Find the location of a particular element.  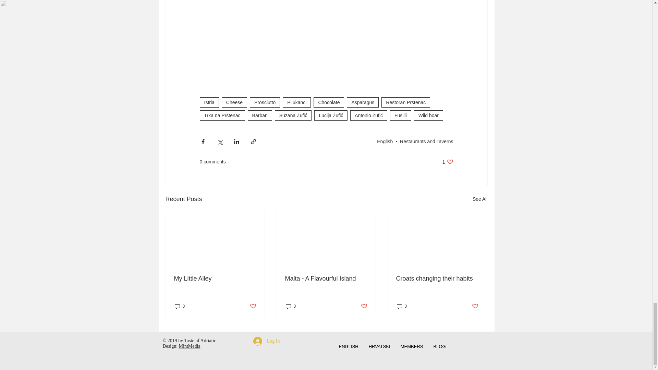

Restaurants and Taverns is located at coordinates (426, 141).